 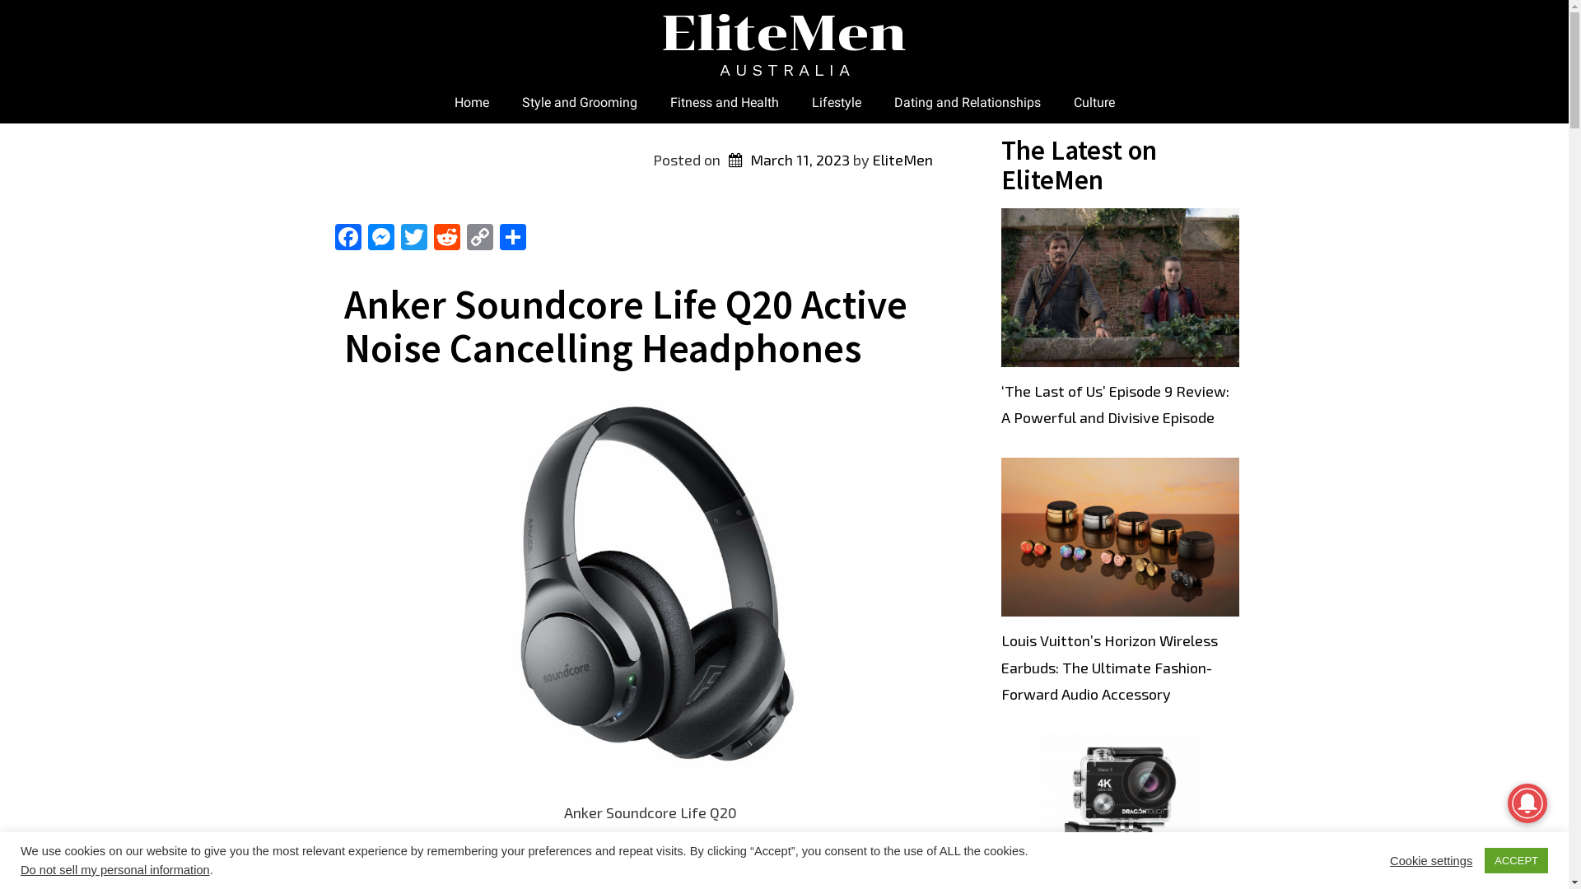 I want to click on EliteMen, so click(x=784, y=33).